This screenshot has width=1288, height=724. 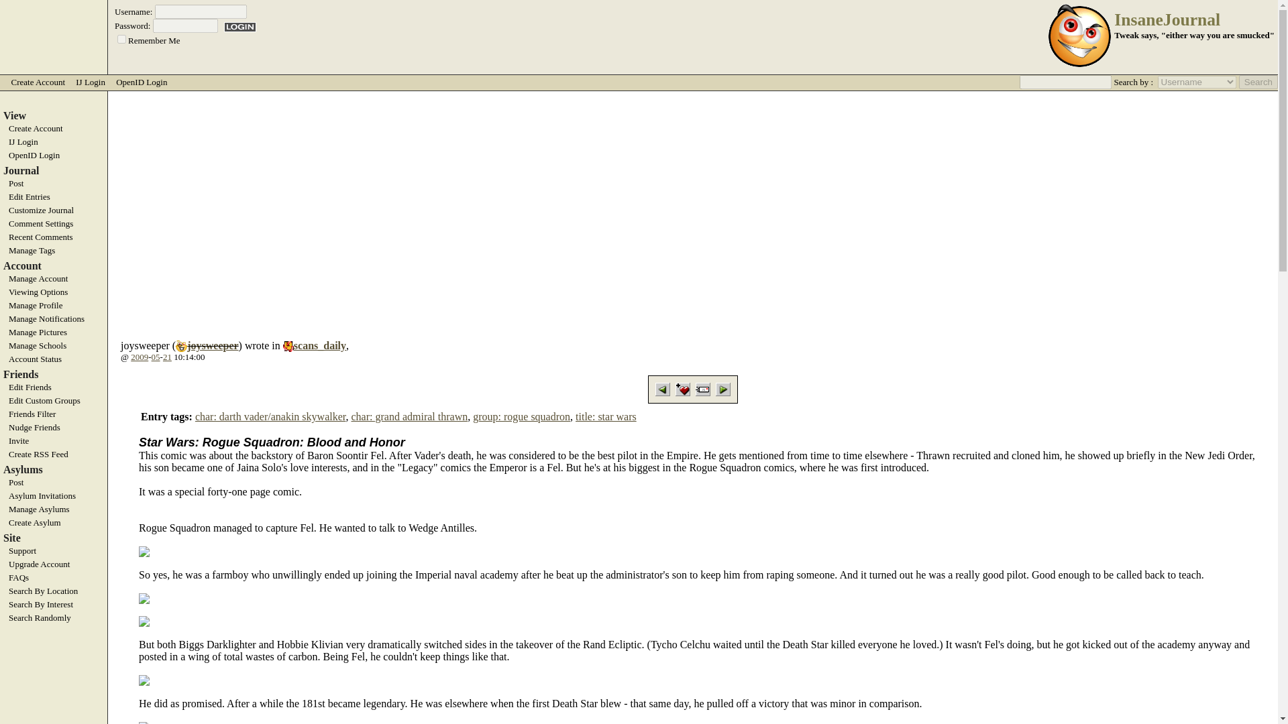 What do you see at coordinates (54, 155) in the screenshot?
I see `OpenID Login` at bounding box center [54, 155].